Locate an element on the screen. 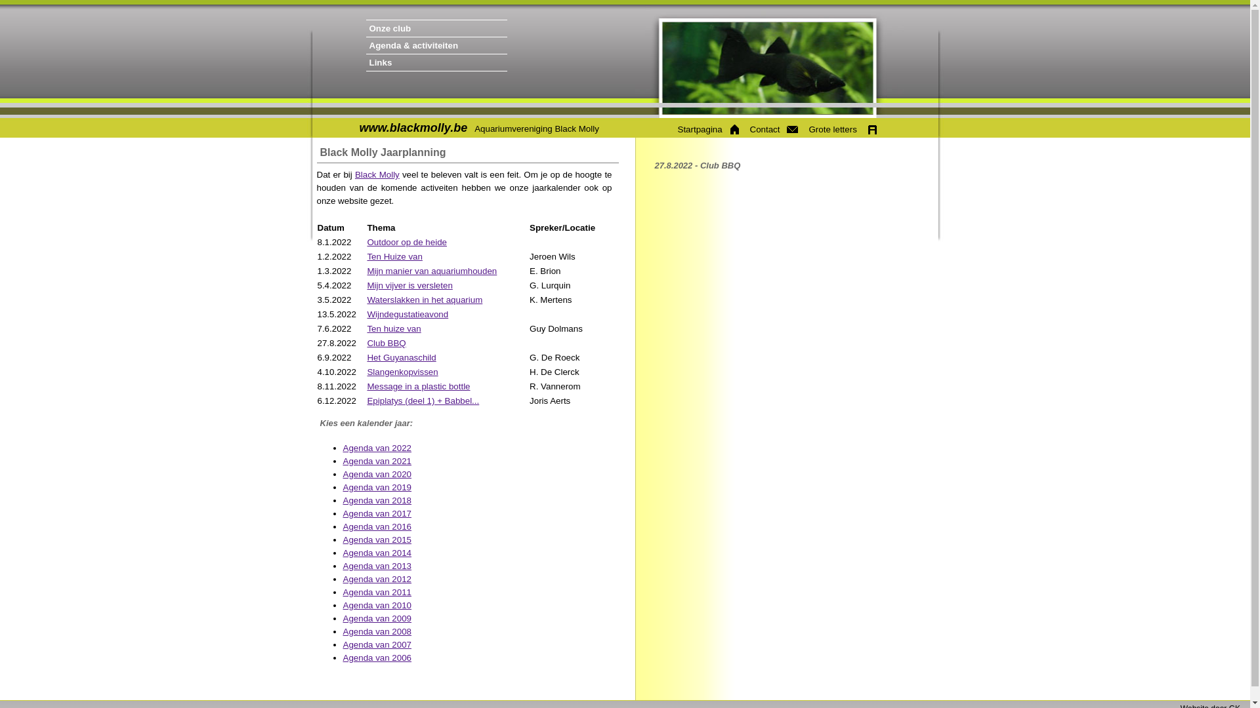 The height and width of the screenshot is (708, 1260). Agenda van 2009 is located at coordinates (377, 619).